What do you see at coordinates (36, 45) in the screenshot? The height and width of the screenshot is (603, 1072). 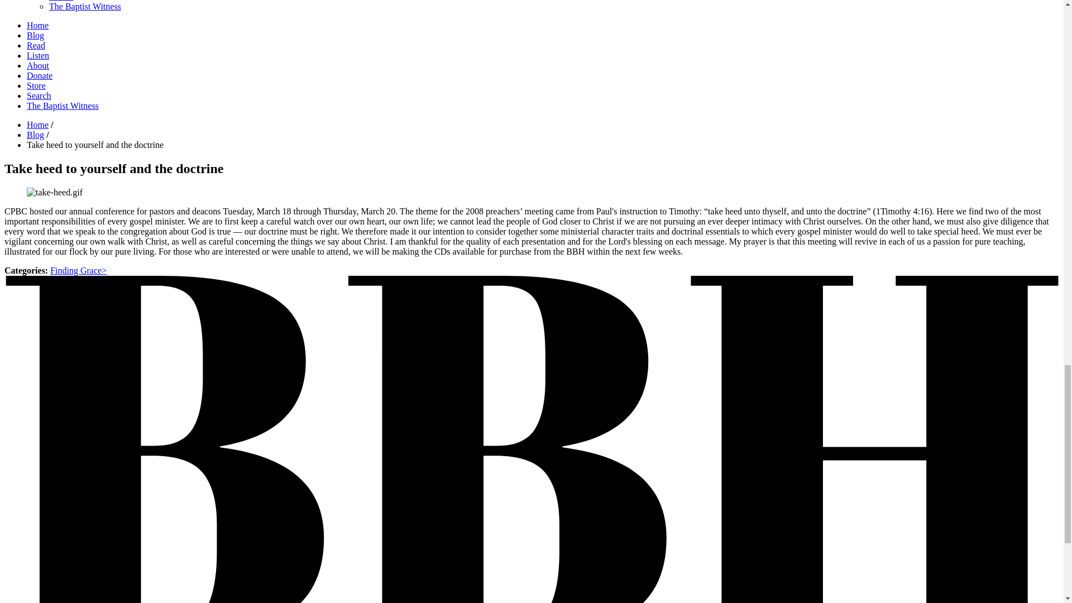 I see `Read` at bounding box center [36, 45].